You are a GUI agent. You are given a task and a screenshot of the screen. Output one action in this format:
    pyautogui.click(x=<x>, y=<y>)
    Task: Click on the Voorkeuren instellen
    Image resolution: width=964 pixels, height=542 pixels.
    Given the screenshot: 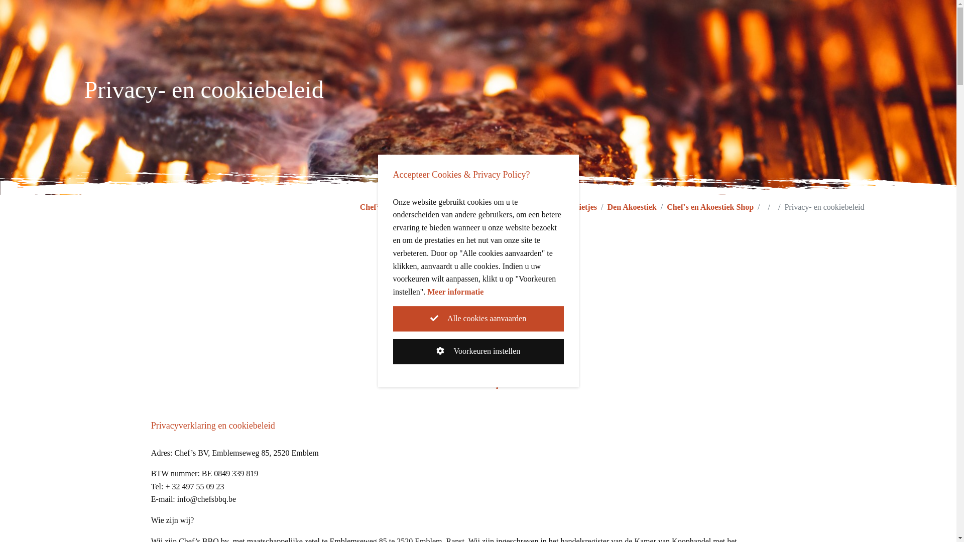 What is the action you would take?
    pyautogui.click(x=478, y=352)
    